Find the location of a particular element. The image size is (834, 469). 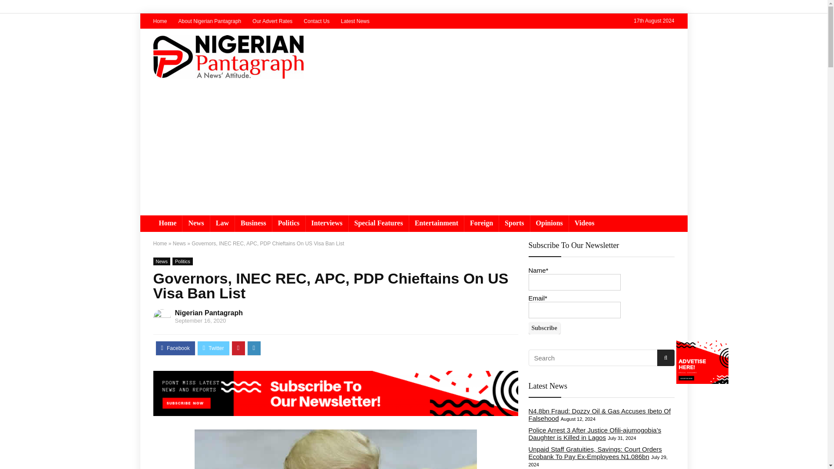

Politics is located at coordinates (288, 223).